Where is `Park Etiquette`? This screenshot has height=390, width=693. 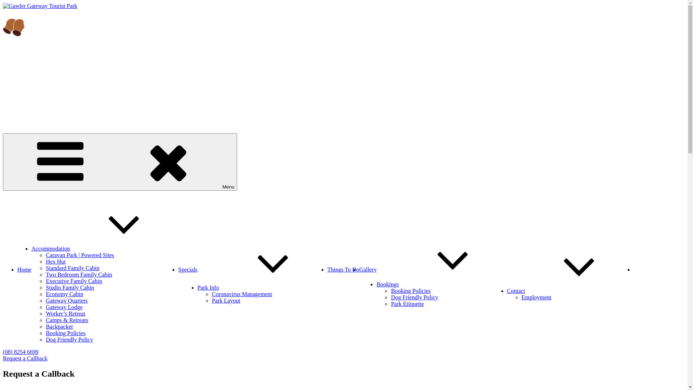 Park Etiquette is located at coordinates (407, 304).